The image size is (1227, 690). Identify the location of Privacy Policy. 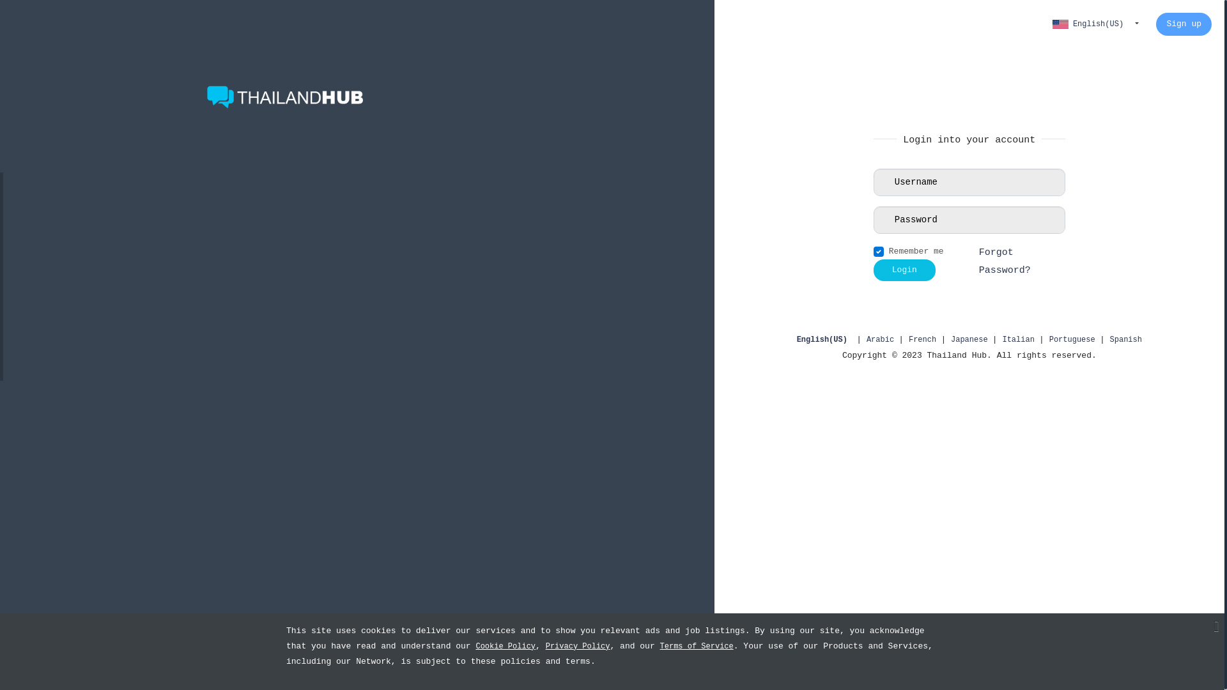
(578, 647).